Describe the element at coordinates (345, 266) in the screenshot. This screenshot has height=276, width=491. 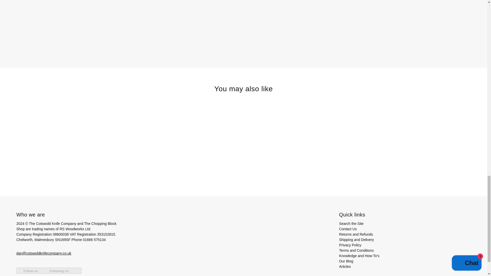
I see `Articles` at that location.